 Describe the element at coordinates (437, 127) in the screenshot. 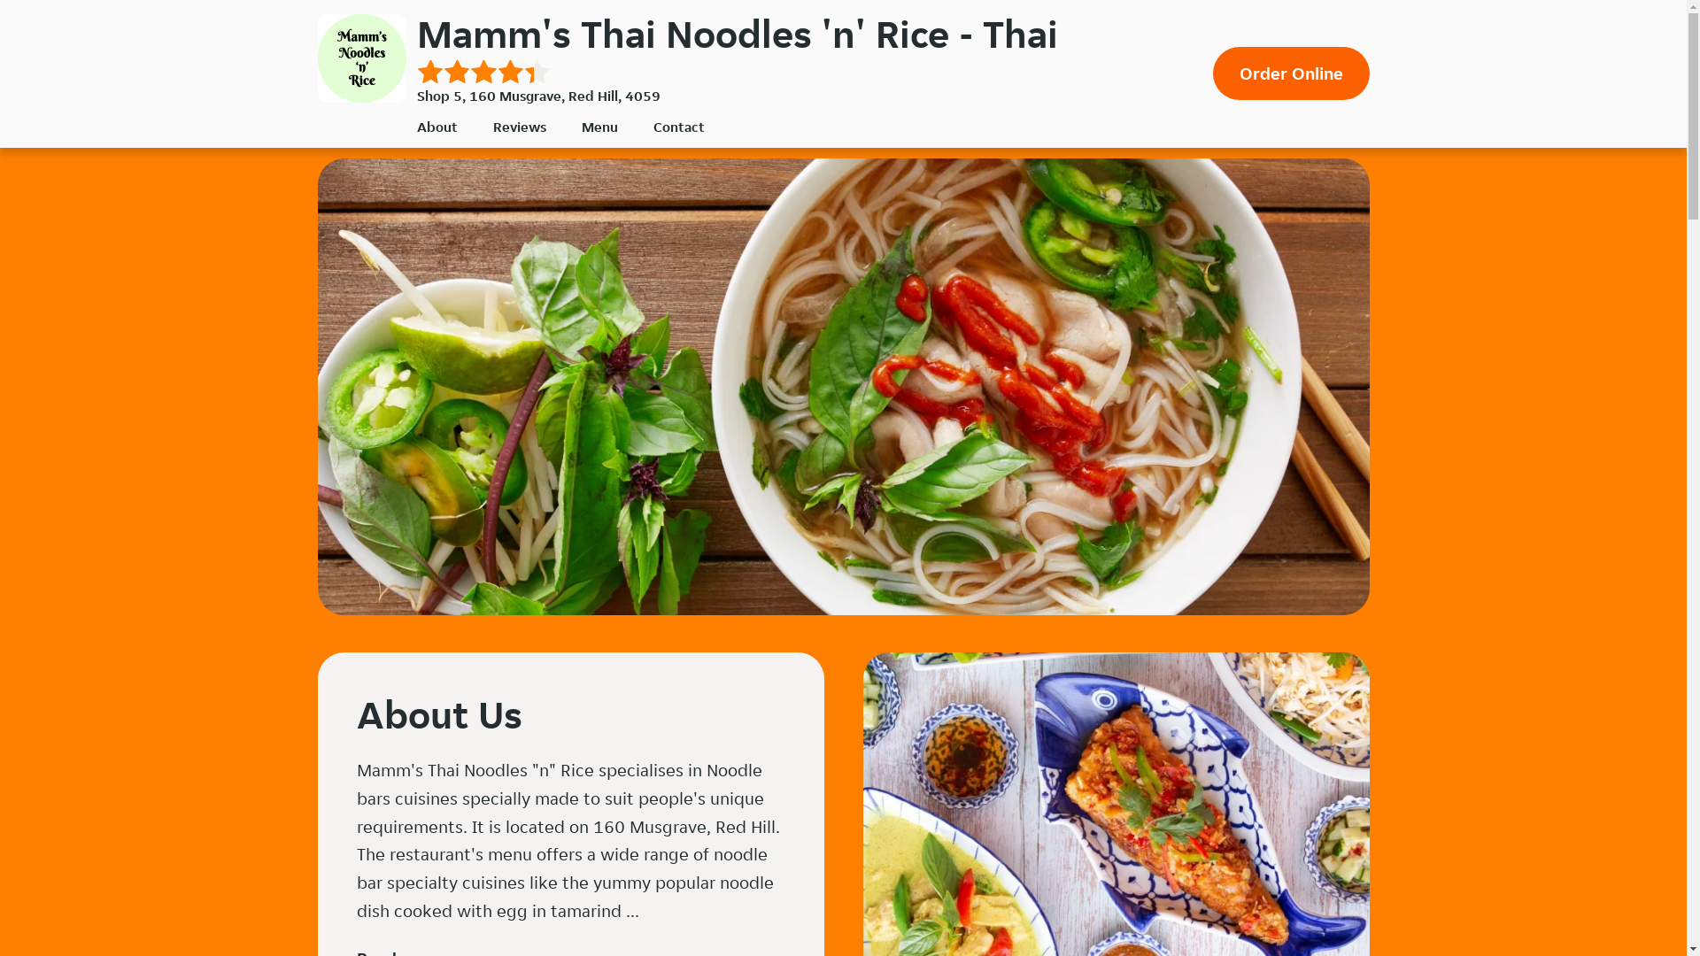

I see `About` at that location.